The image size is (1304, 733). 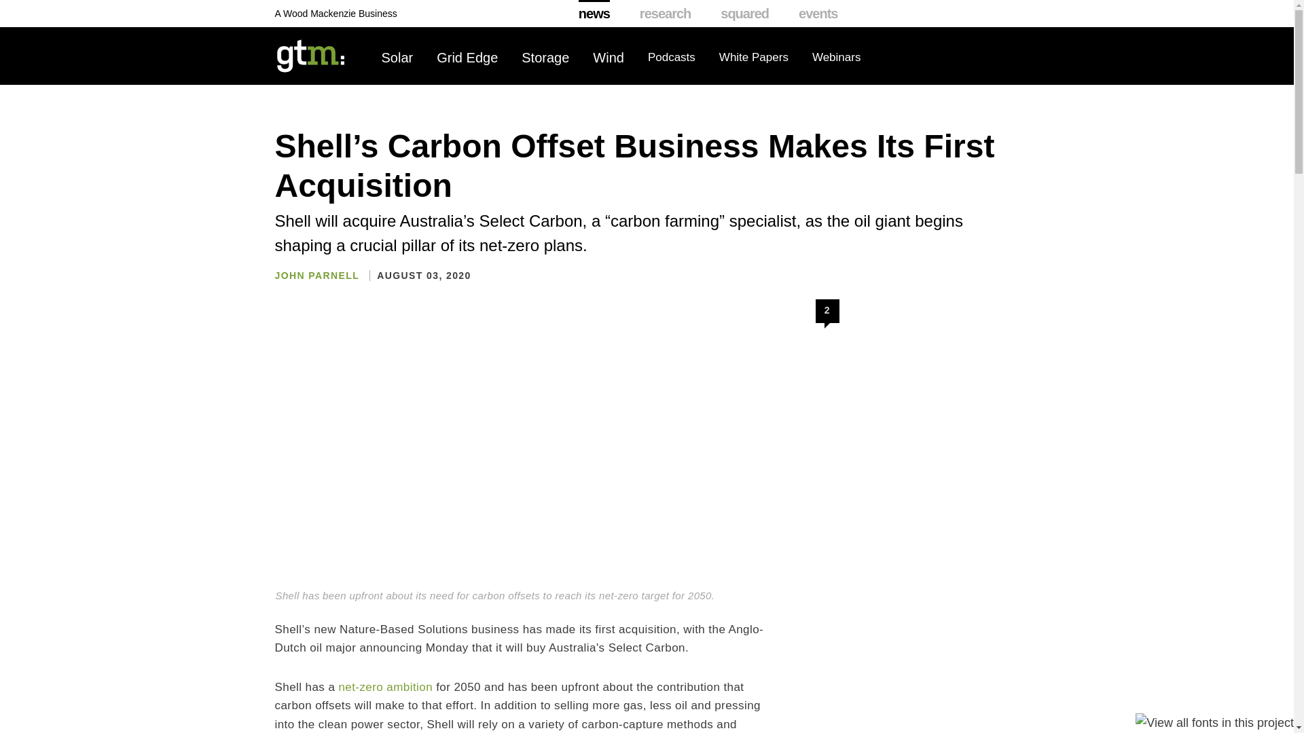 I want to click on squared, so click(x=744, y=14).